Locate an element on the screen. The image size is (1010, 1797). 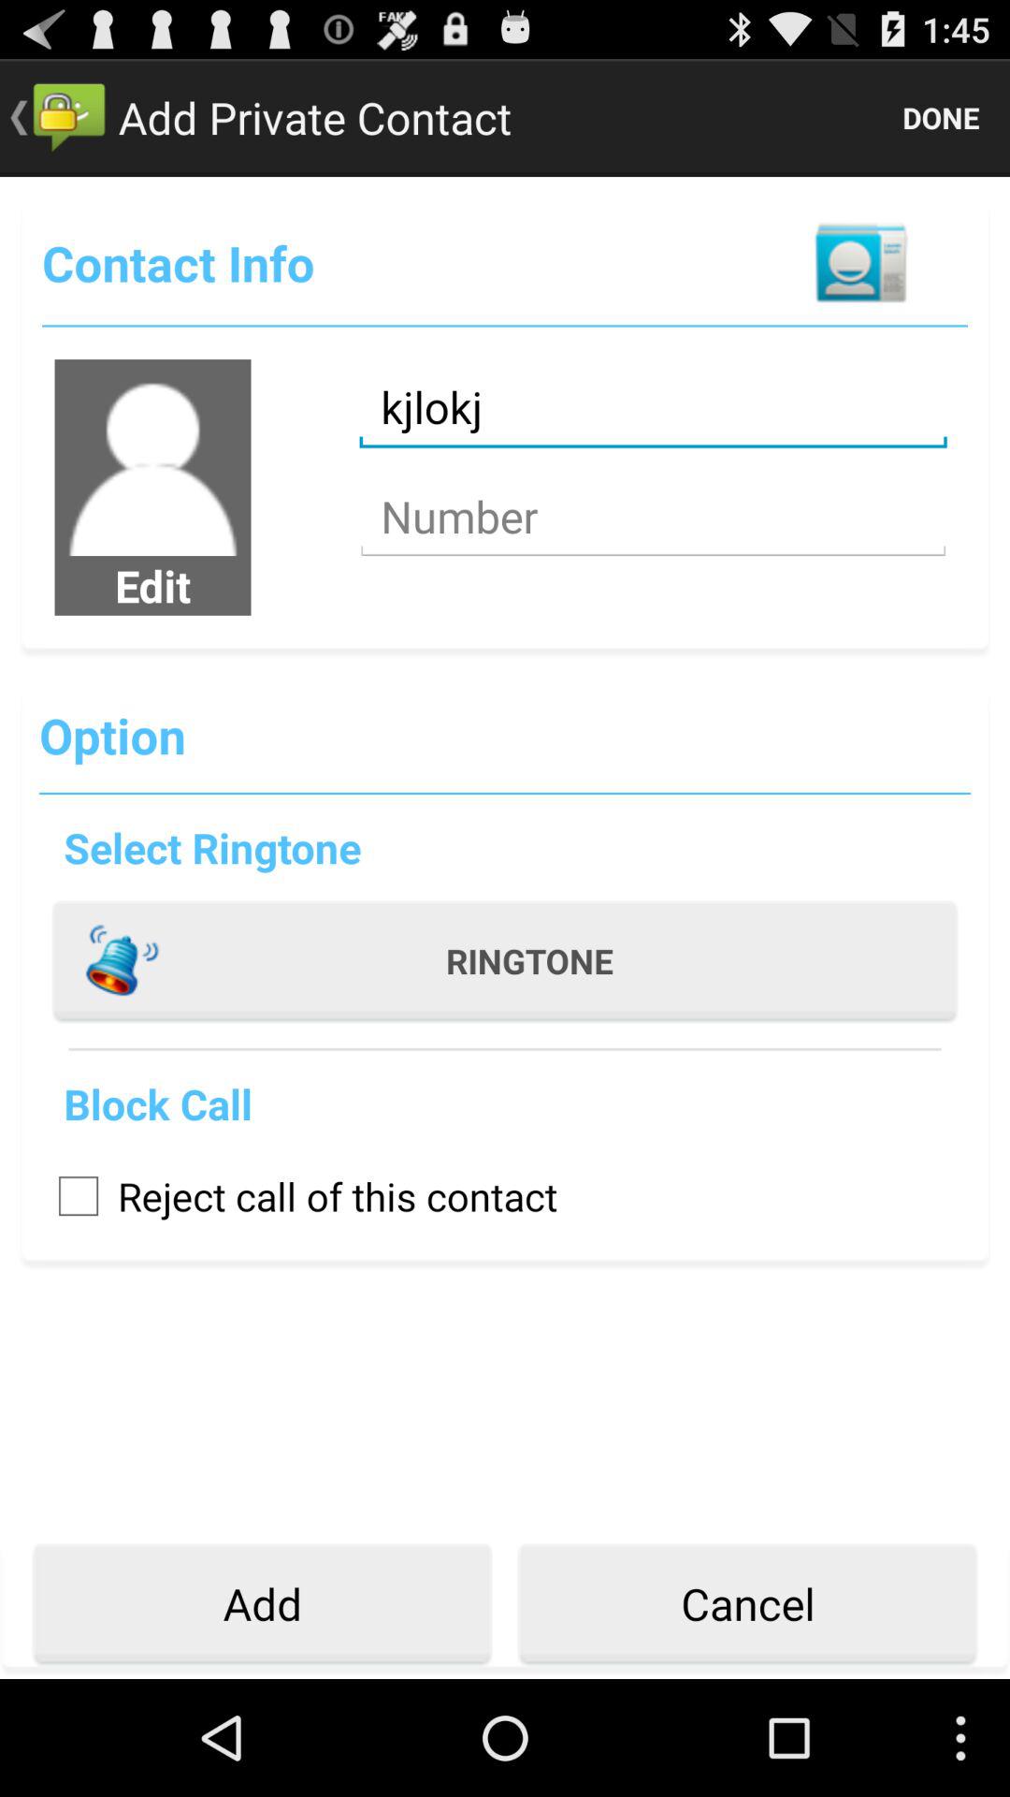
open cancel is located at coordinates (747, 1604).